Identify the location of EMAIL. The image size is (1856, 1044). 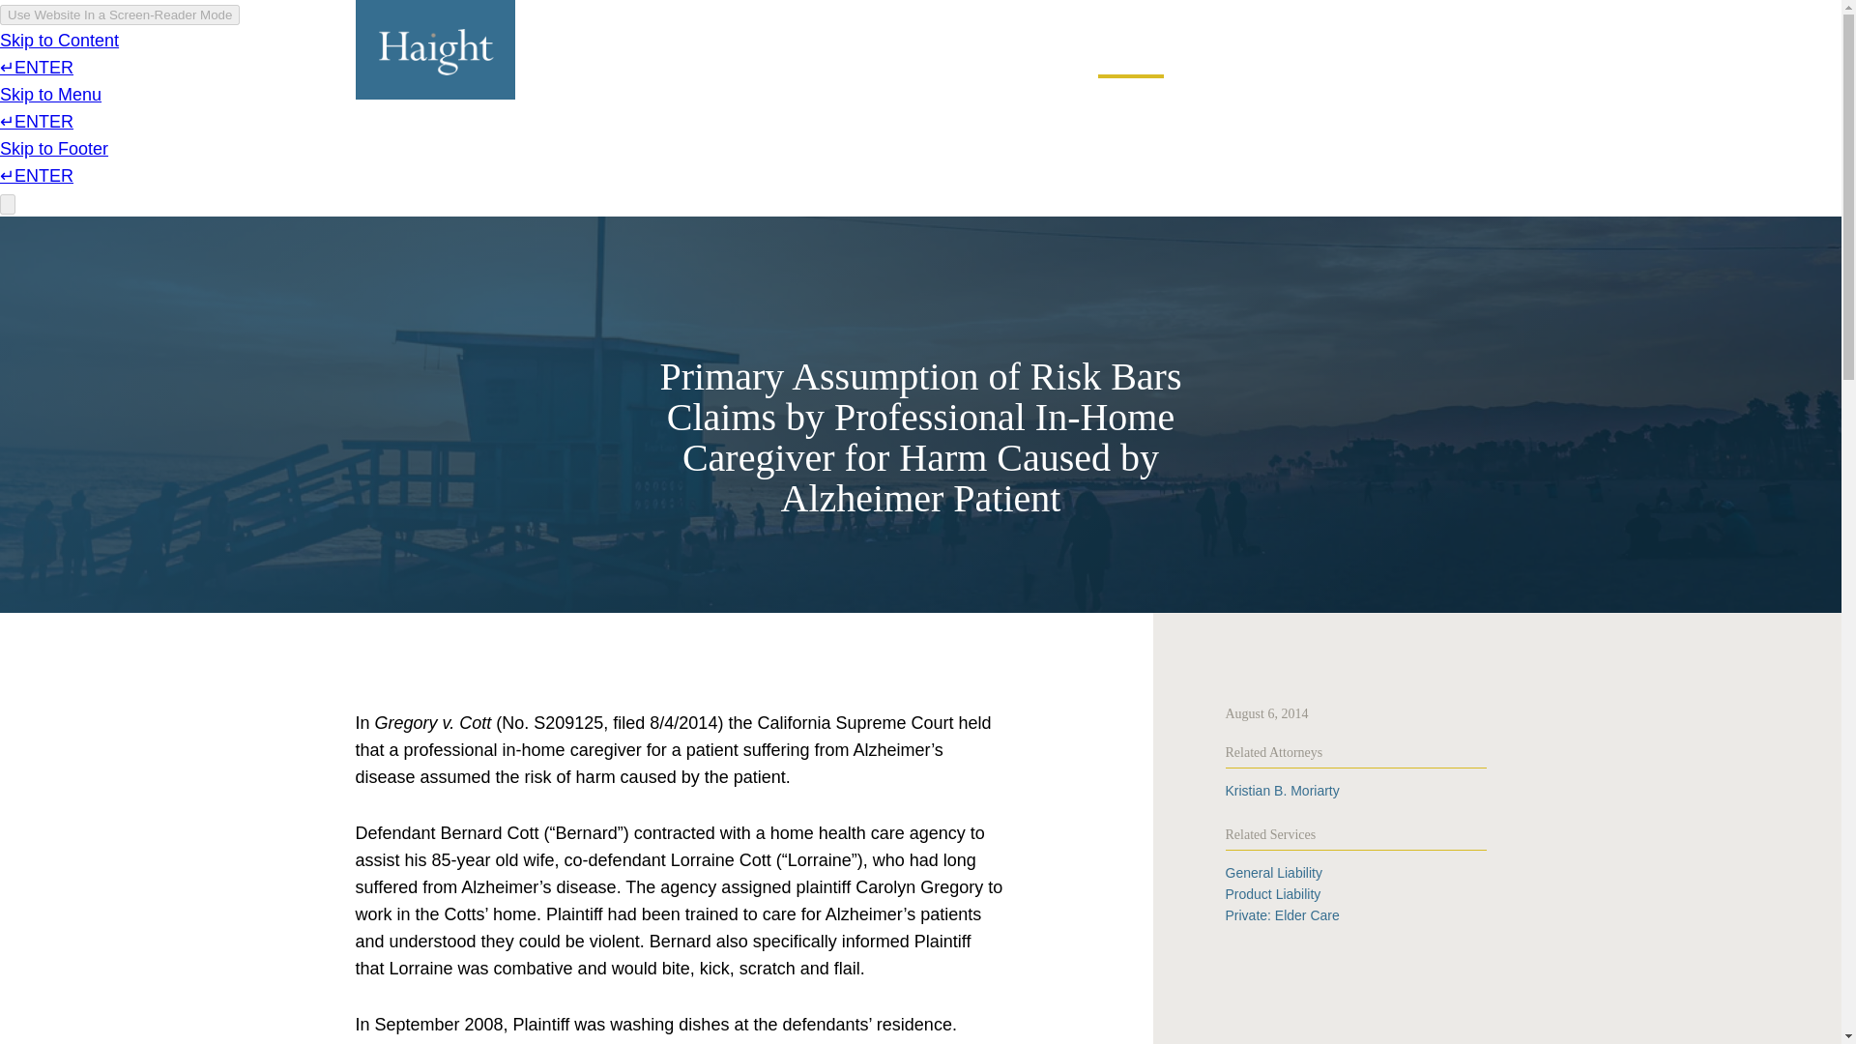
(1388, 15).